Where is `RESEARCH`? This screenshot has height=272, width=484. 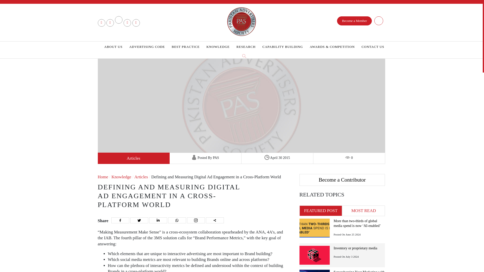
RESEARCH is located at coordinates (246, 47).